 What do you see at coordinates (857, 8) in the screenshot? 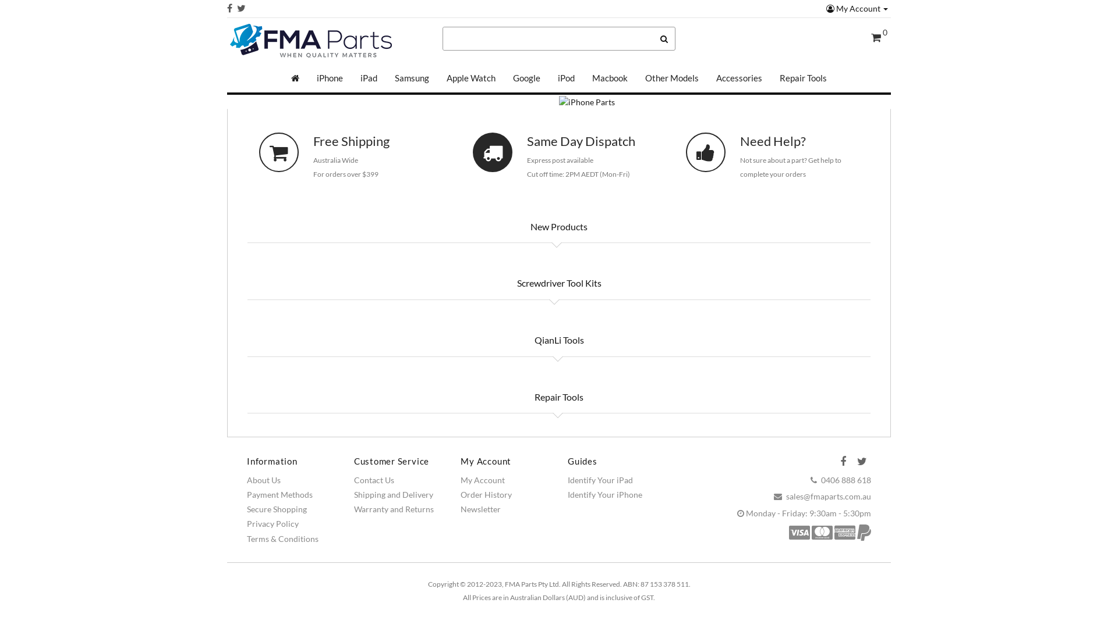
I see `My Account` at bounding box center [857, 8].